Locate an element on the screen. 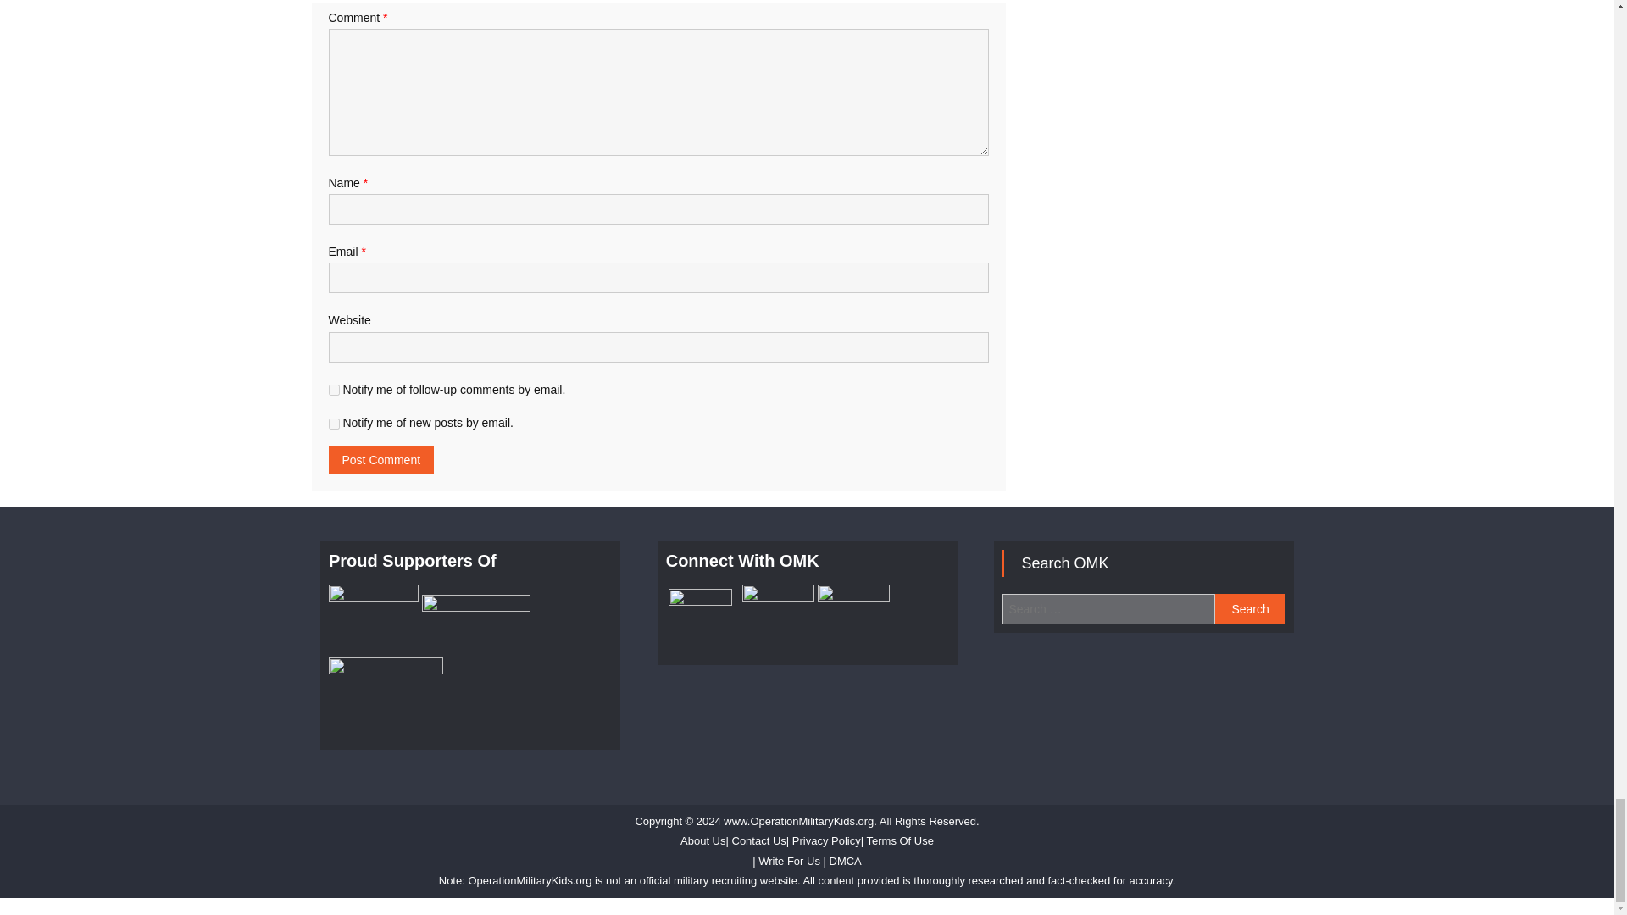 This screenshot has width=1627, height=915. Search is located at coordinates (1250, 608).